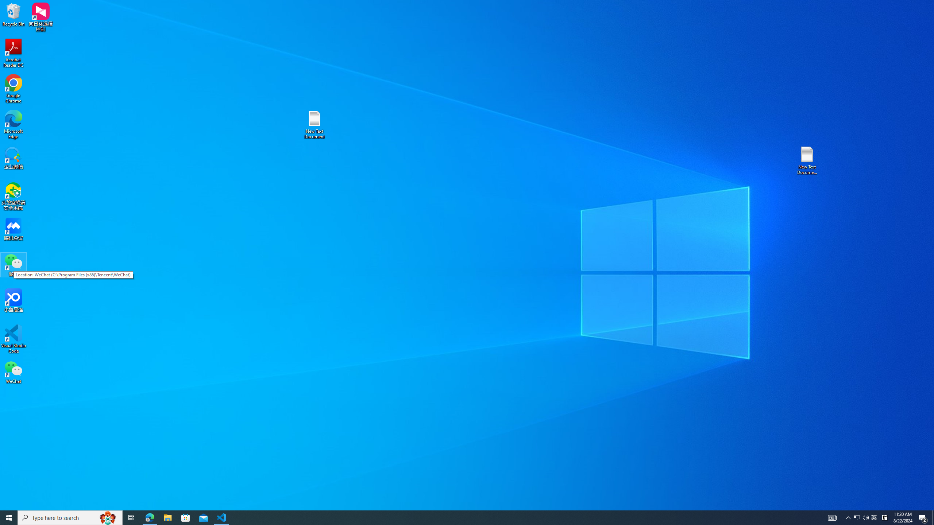  Describe the element at coordinates (13, 339) in the screenshot. I see `Microsoft Store` at that location.